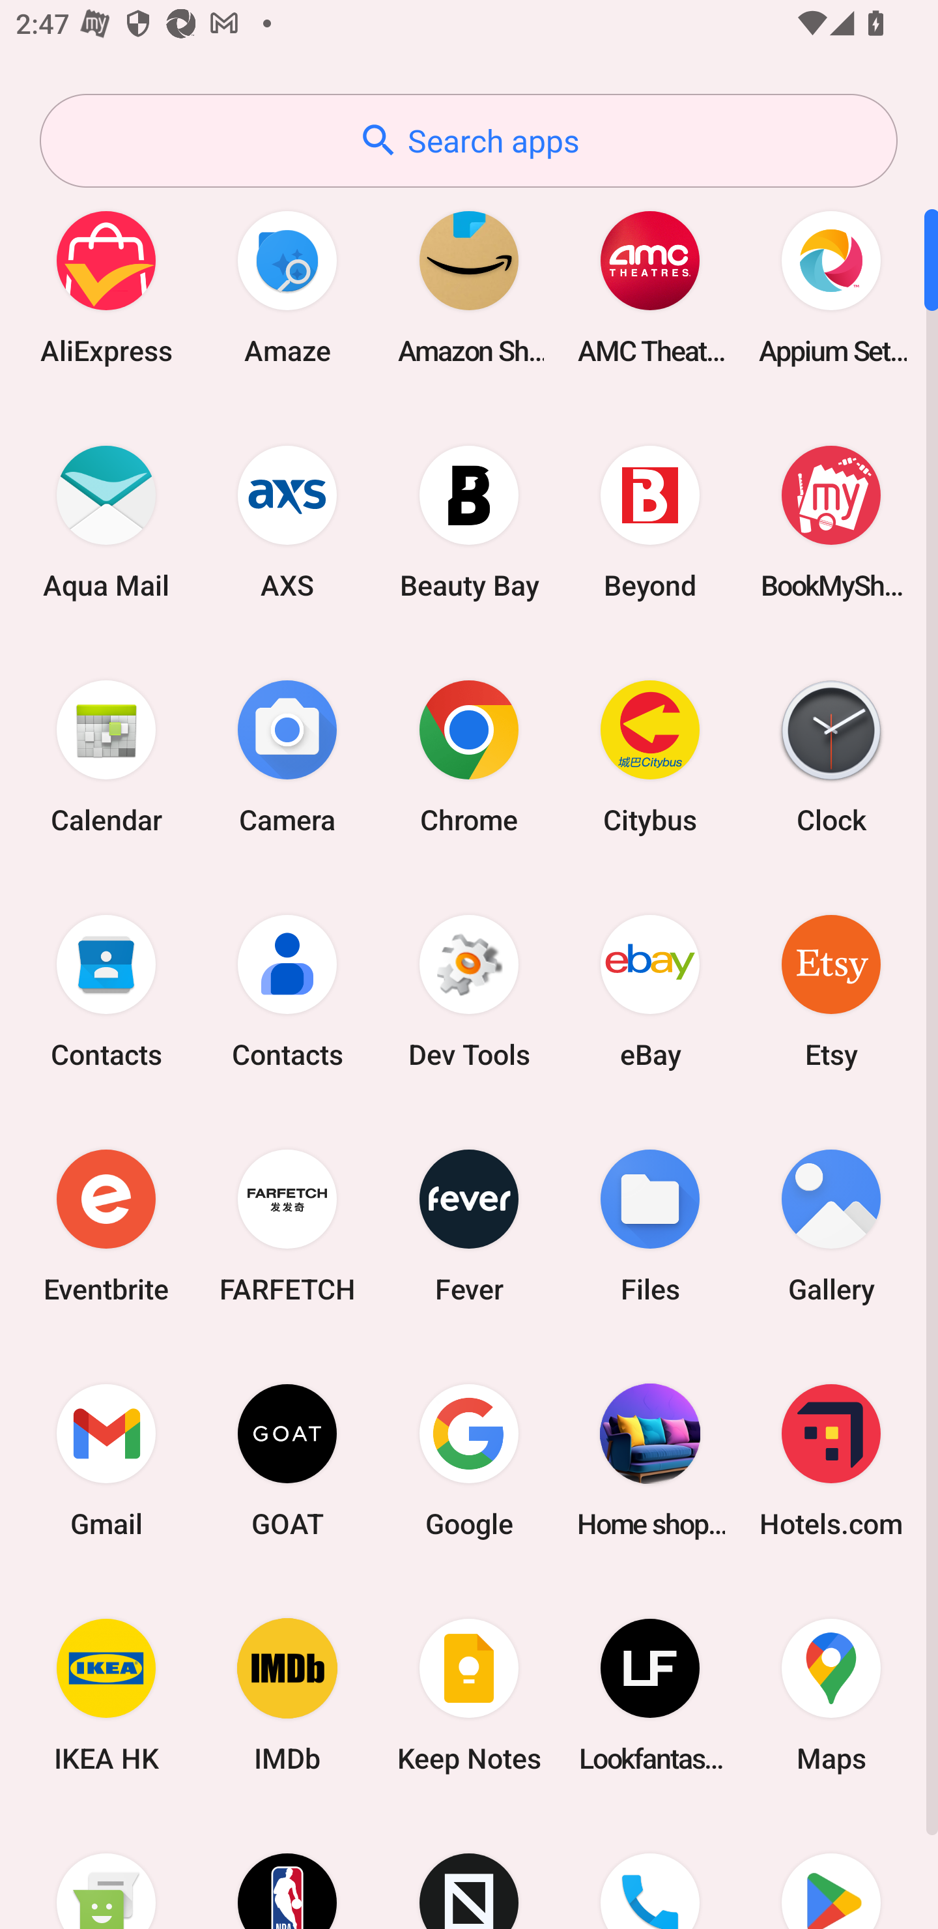  I want to click on Eventbrite, so click(106, 1225).